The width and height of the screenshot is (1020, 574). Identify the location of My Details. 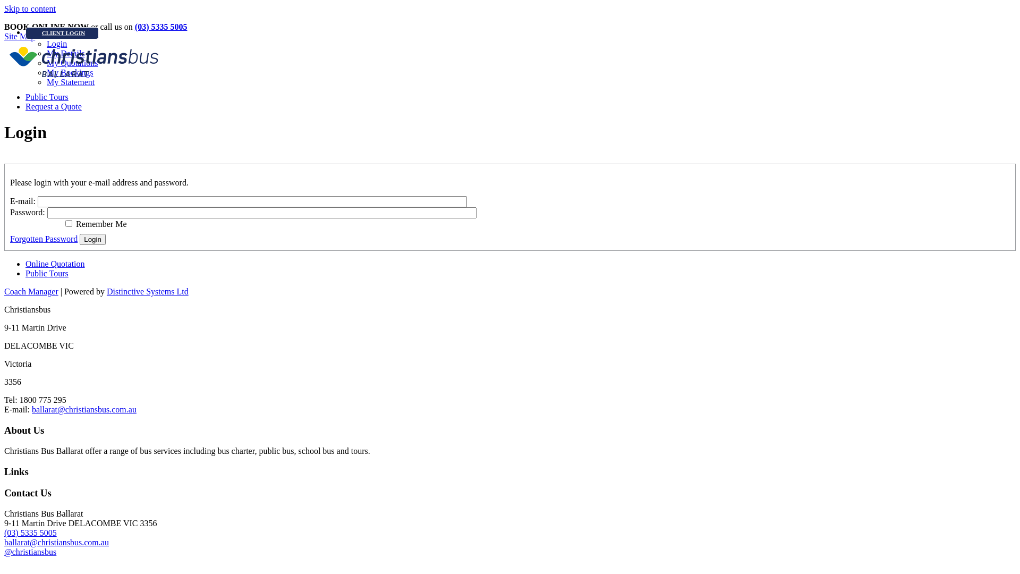
(336, 54).